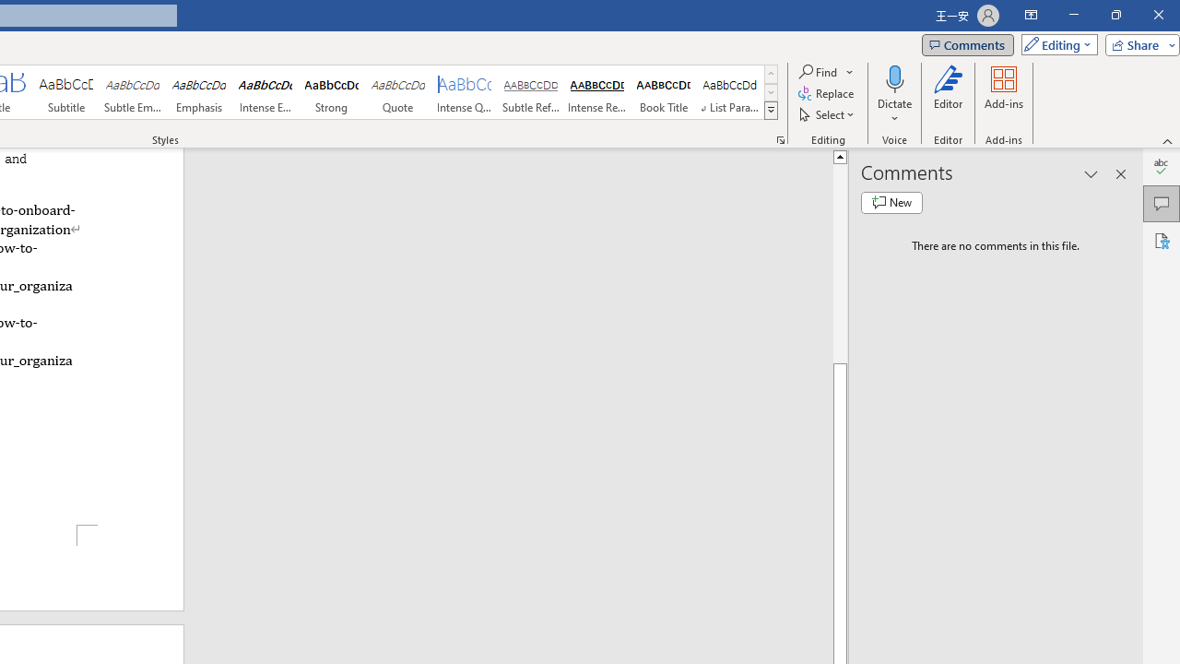  What do you see at coordinates (771, 111) in the screenshot?
I see `Styles` at bounding box center [771, 111].